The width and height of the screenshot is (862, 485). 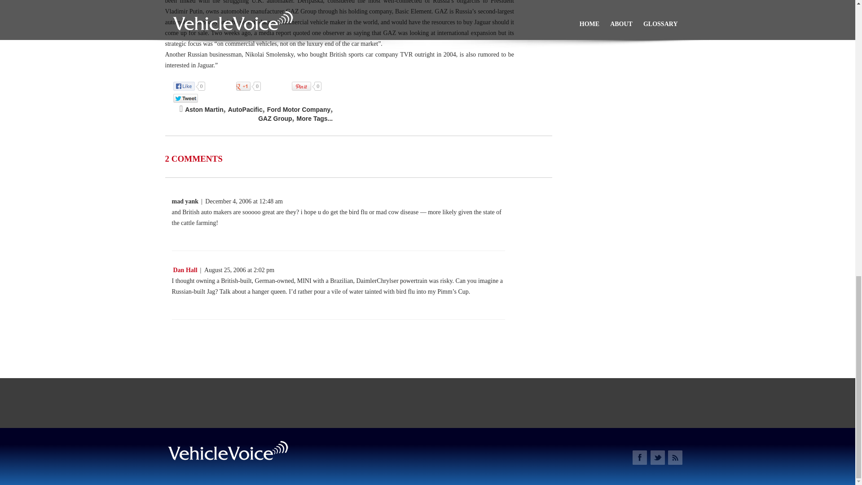 I want to click on Share link on Twitter, so click(x=189, y=98).